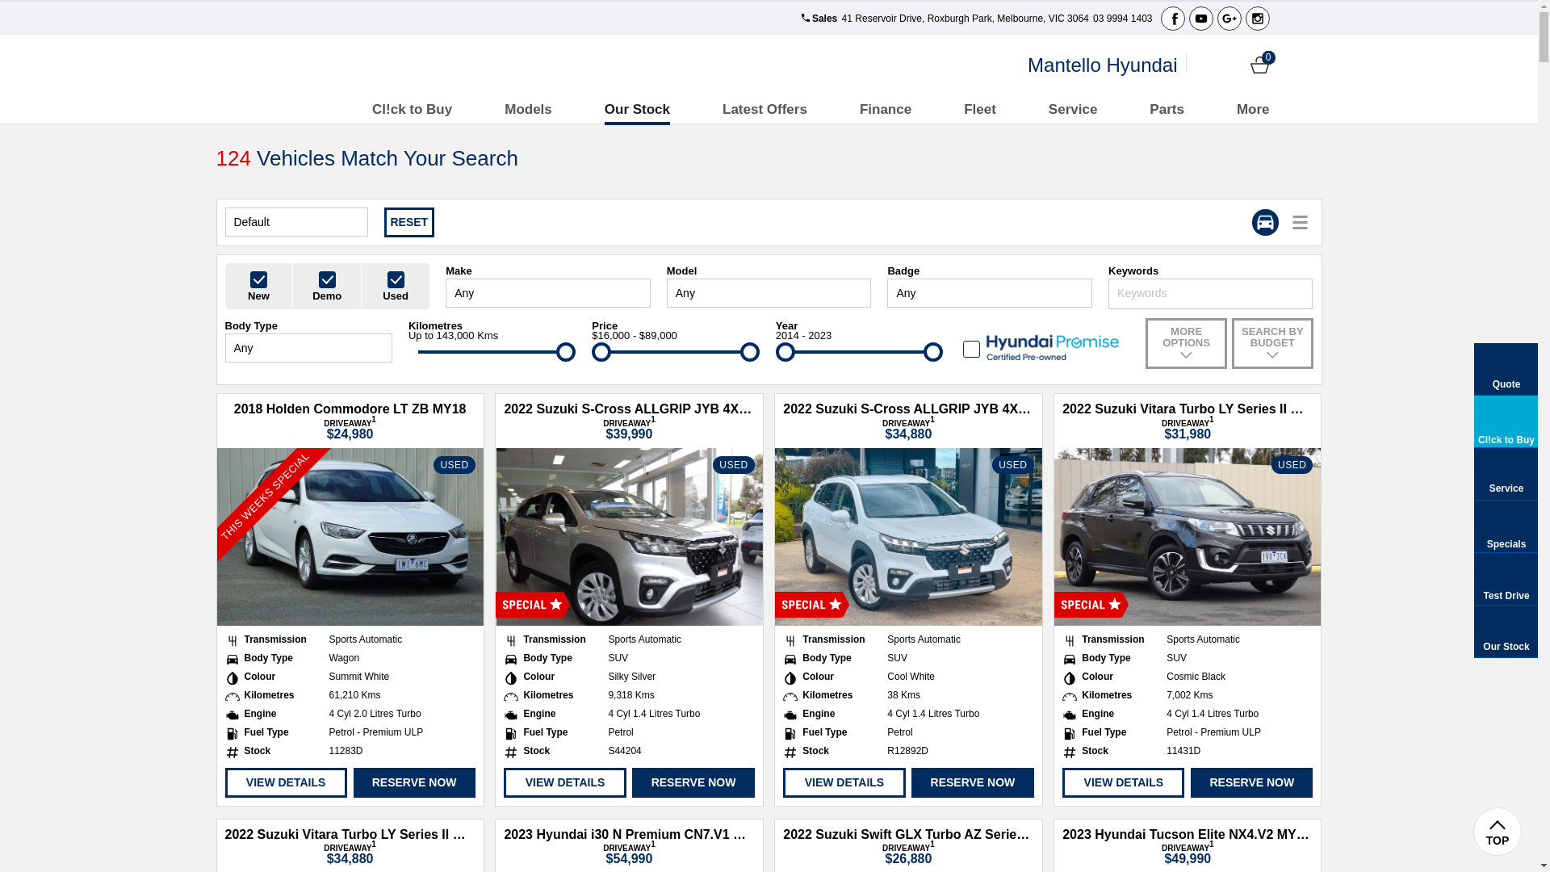 The height and width of the screenshot is (872, 1550). Describe the element at coordinates (965, 19) in the screenshot. I see `41 Reservoir Drive, Roxburgh Park, Melbourne, VIC 3064` at that location.